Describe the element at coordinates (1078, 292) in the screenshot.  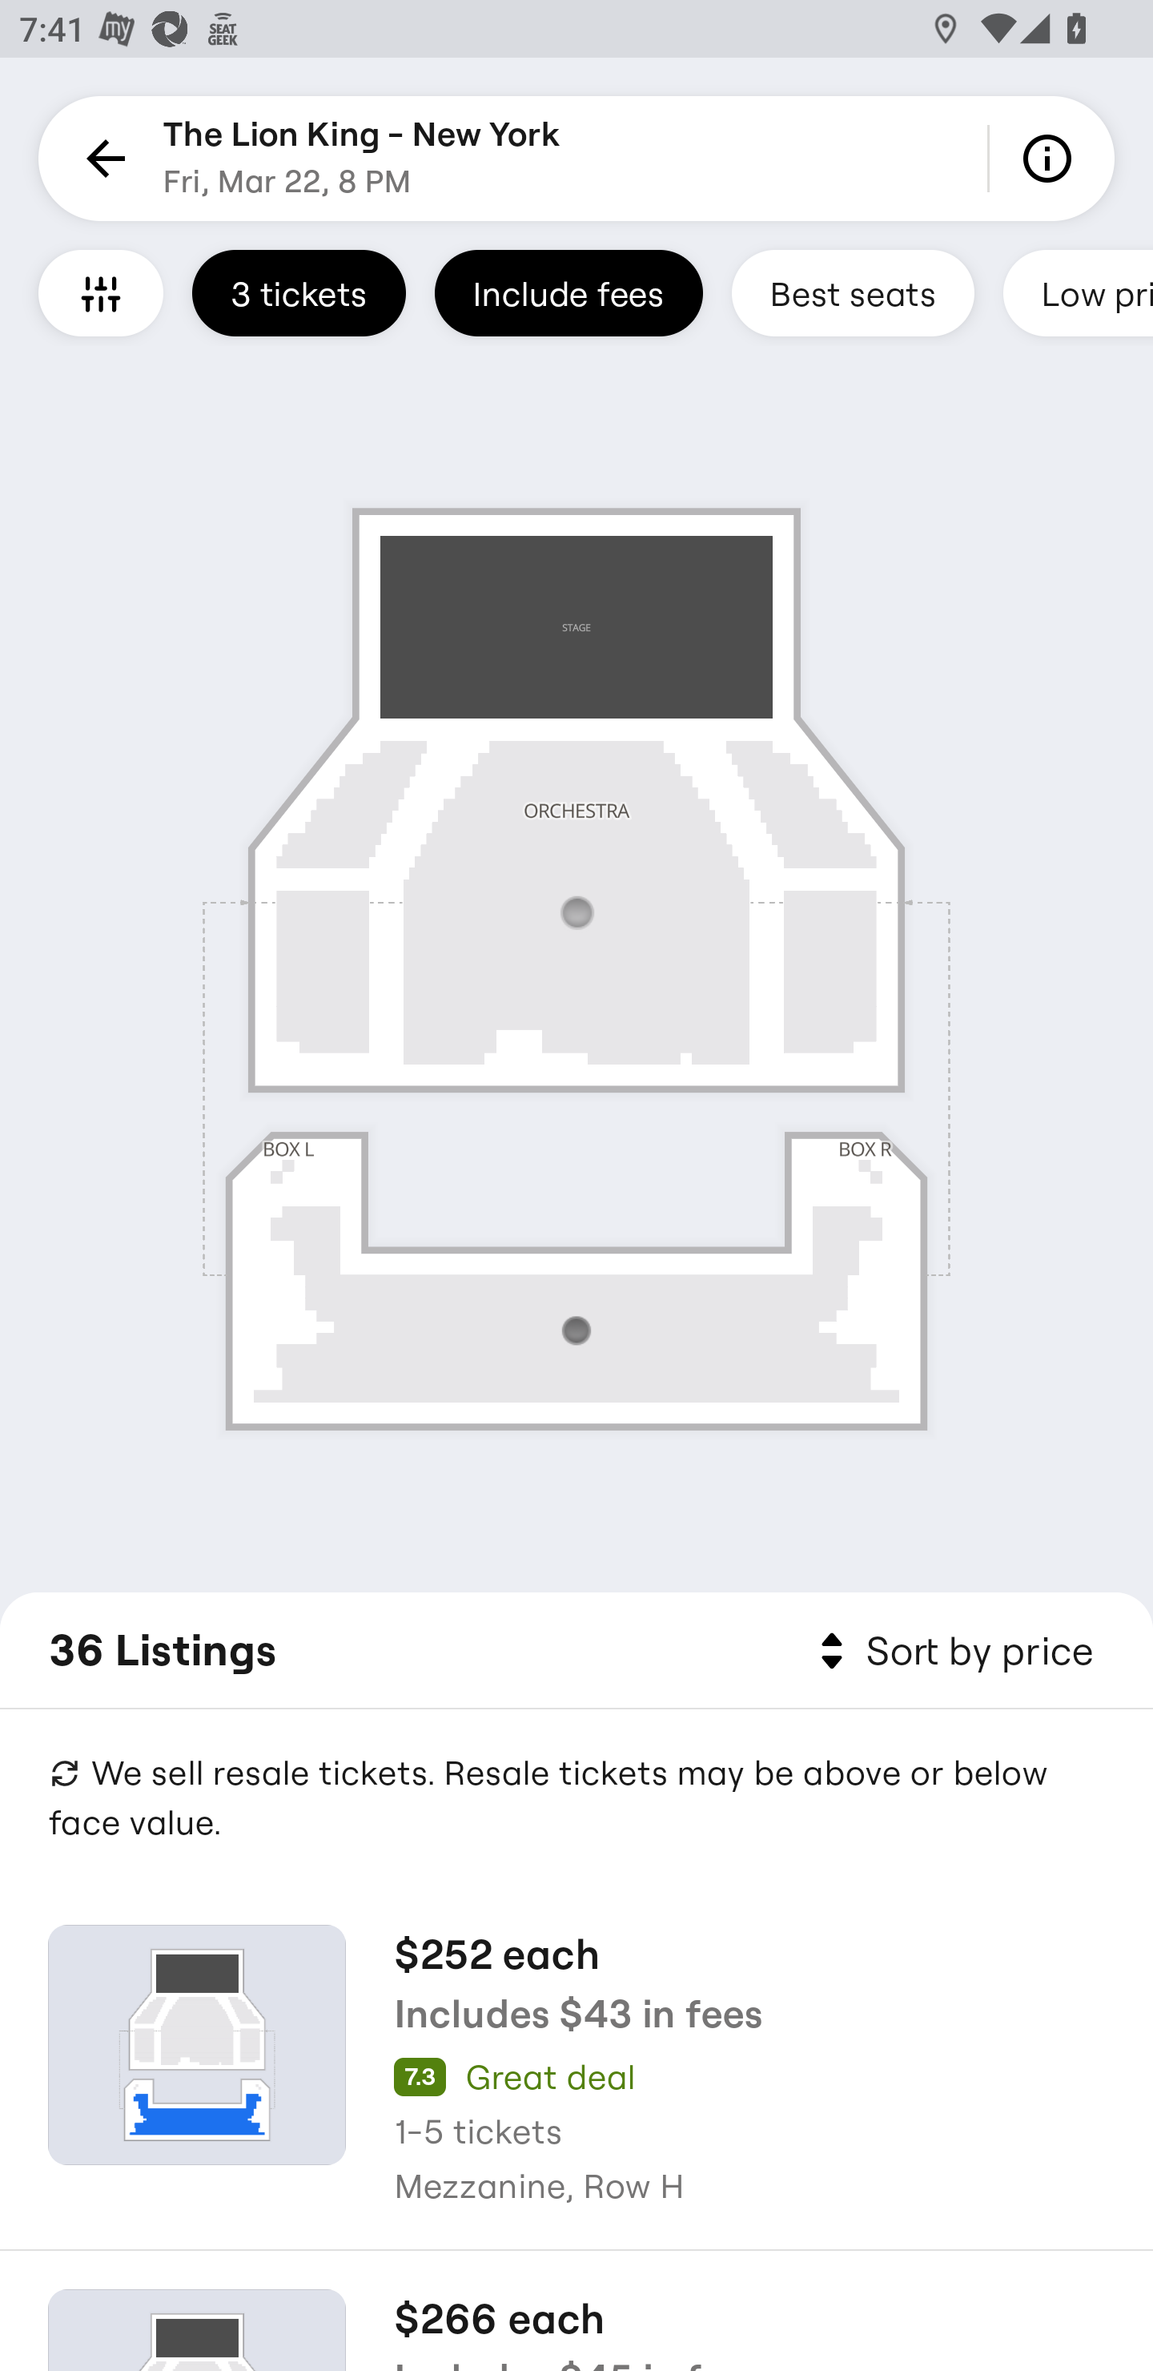
I see `Low prices` at that location.